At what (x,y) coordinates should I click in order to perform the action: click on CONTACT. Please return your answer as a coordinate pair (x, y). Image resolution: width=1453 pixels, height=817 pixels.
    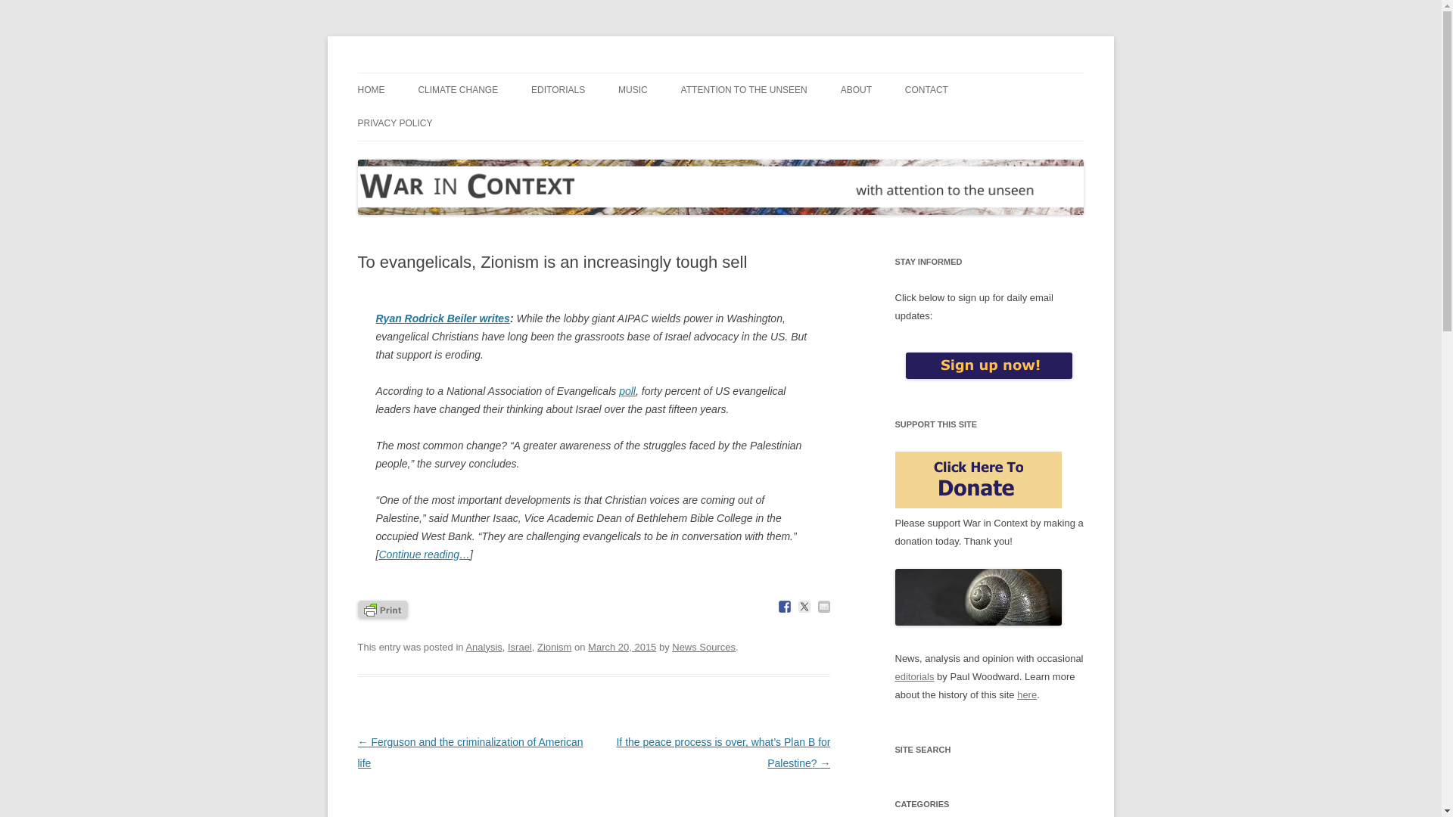
    Looking at the image, I should click on (926, 90).